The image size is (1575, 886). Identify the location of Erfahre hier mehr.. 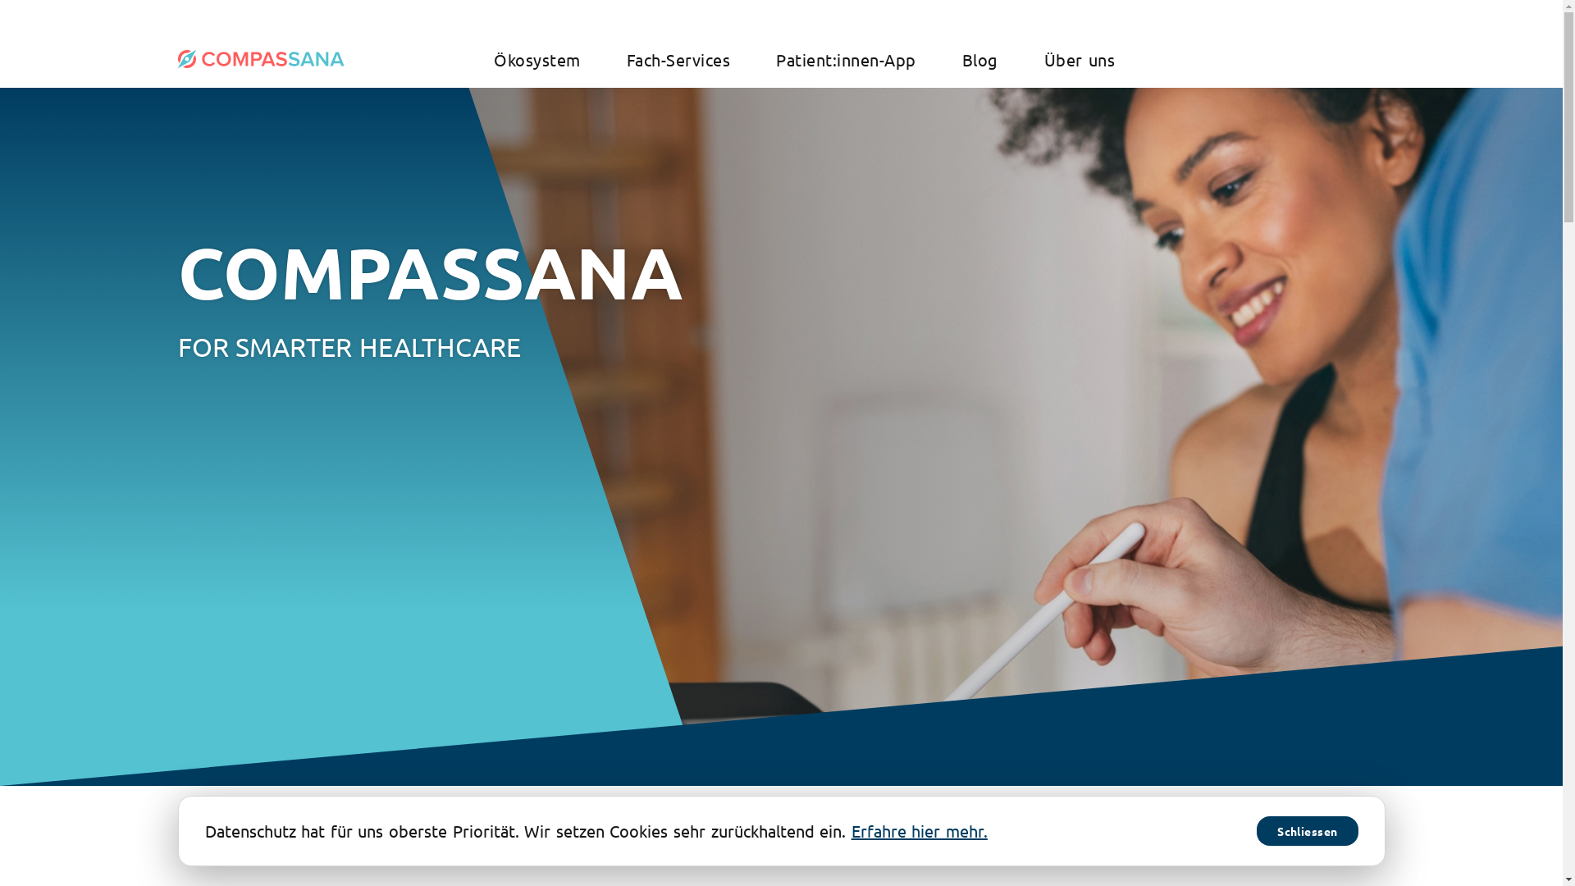
(920, 830).